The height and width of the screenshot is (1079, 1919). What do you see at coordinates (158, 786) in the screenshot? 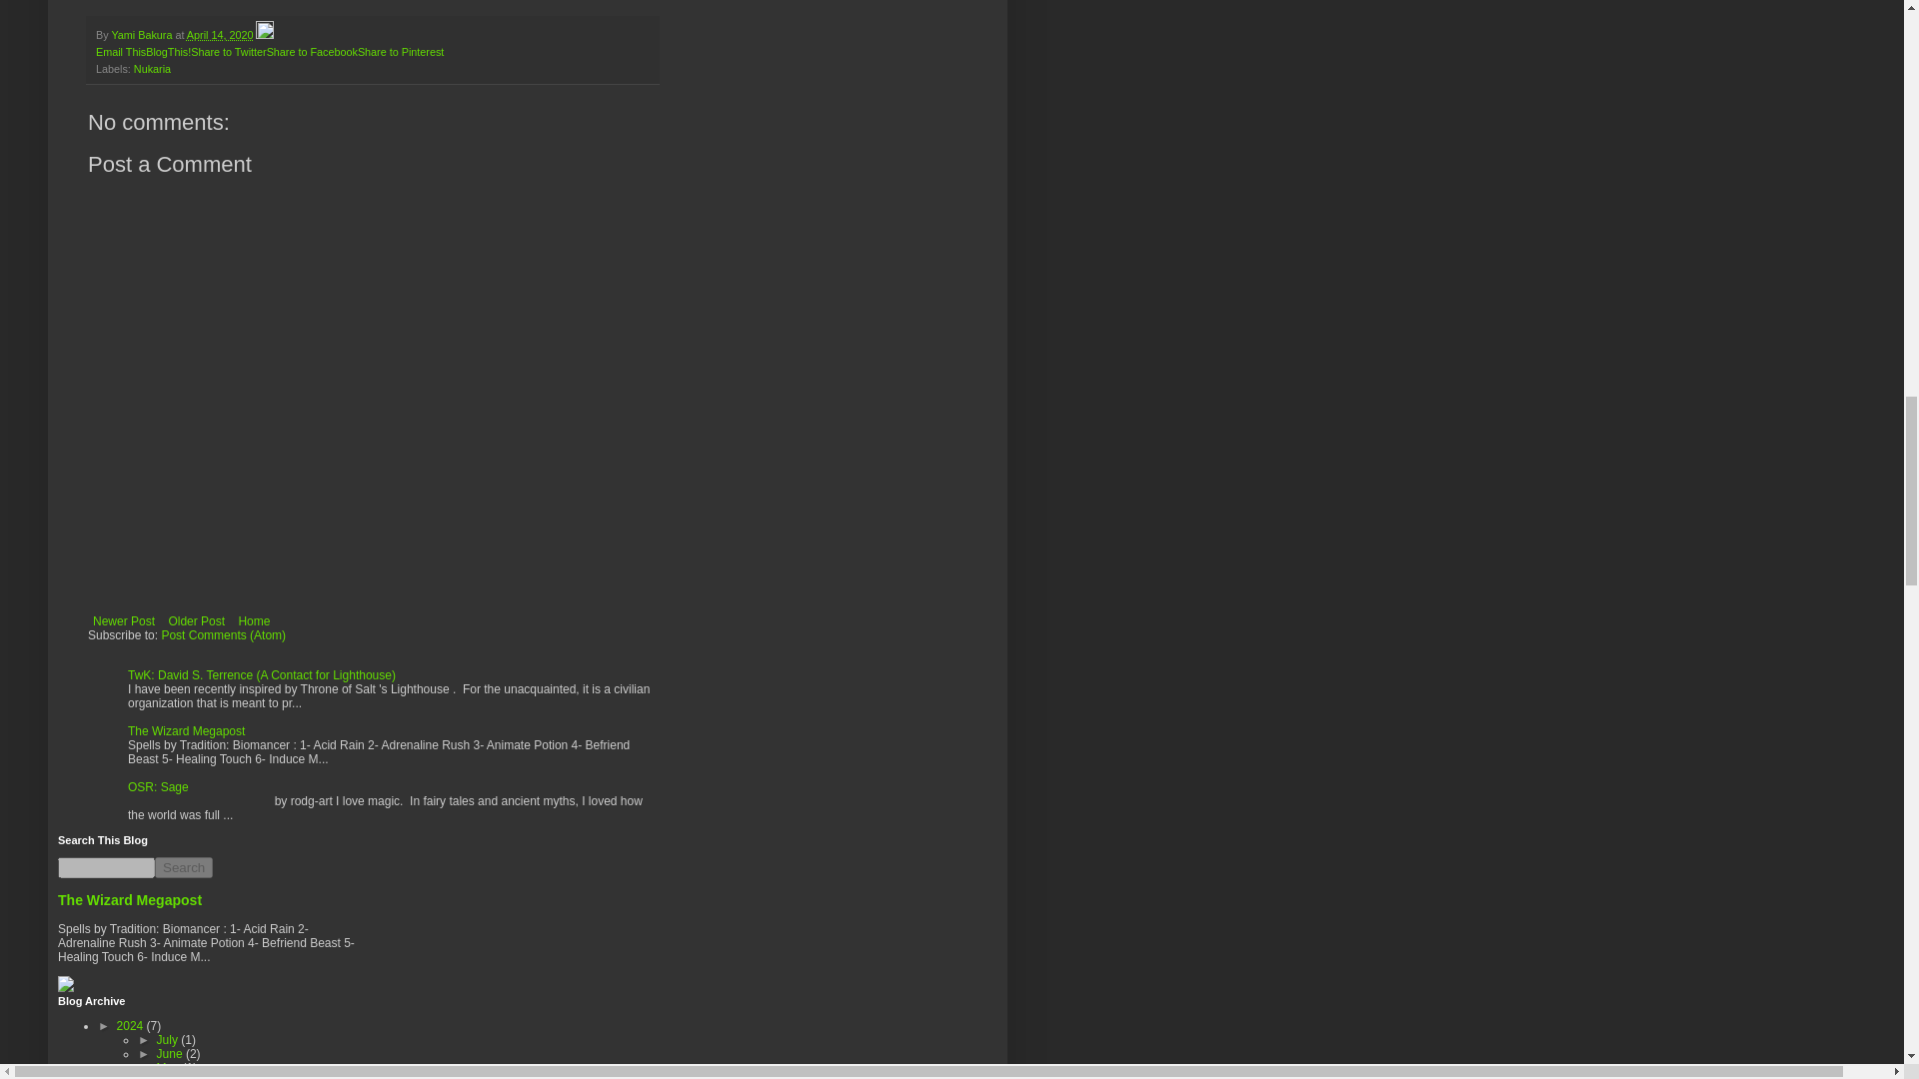
I see `OSR: Sage` at bounding box center [158, 786].